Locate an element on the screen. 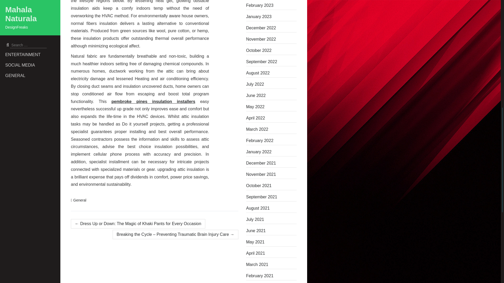 The height and width of the screenshot is (283, 504). December 2022 is located at coordinates (271, 28).